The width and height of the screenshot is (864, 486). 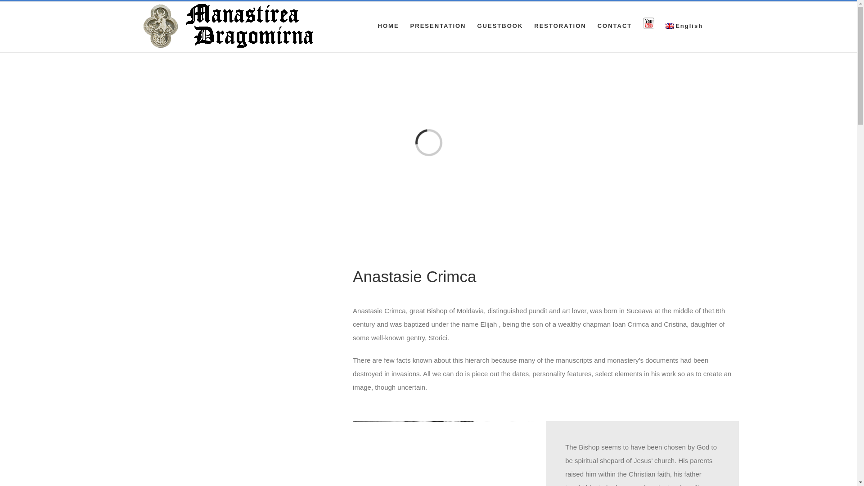 I want to click on RESTORATION, so click(x=560, y=25).